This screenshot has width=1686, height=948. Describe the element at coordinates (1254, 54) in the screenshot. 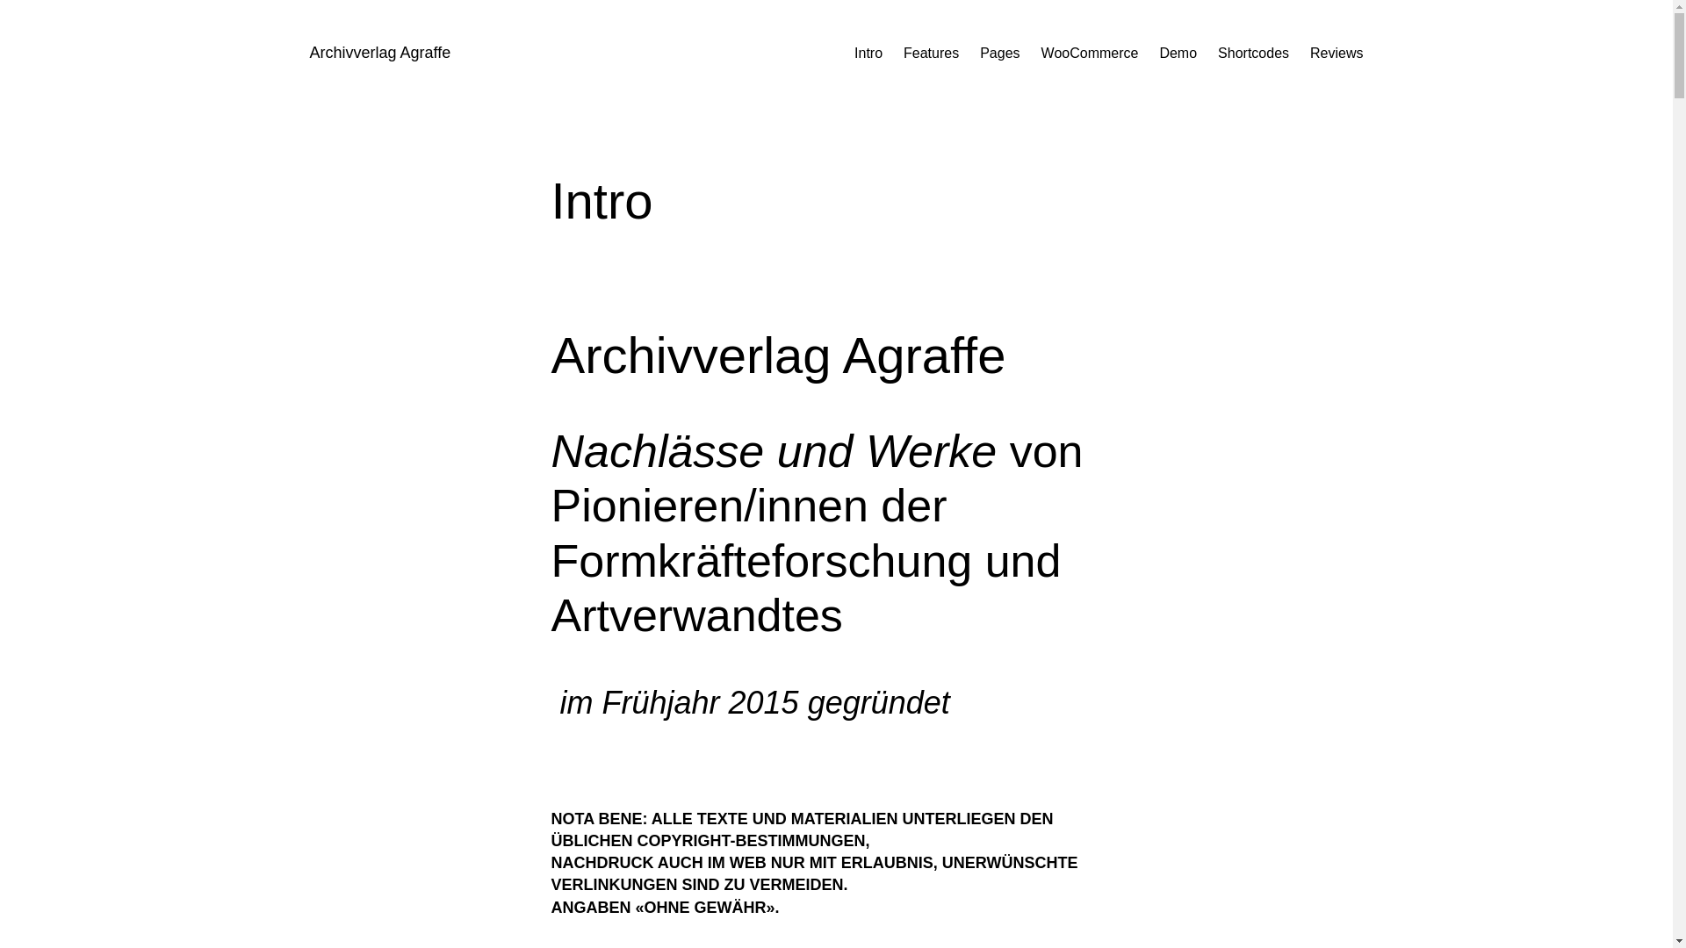

I see `Shortcodes` at that location.